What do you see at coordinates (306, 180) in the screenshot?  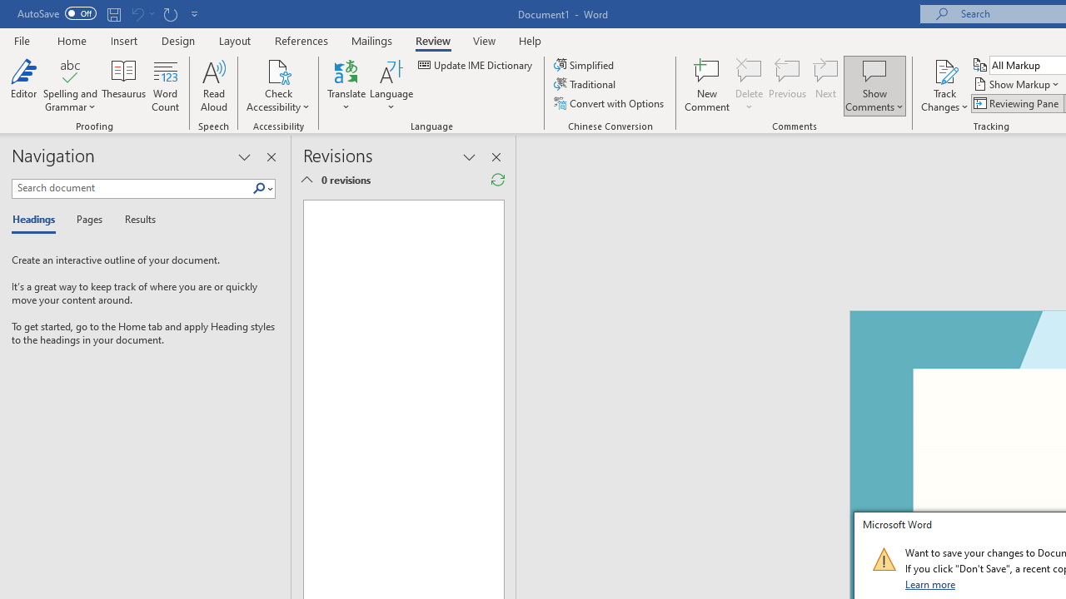 I see `Show Detailed Summary` at bounding box center [306, 180].